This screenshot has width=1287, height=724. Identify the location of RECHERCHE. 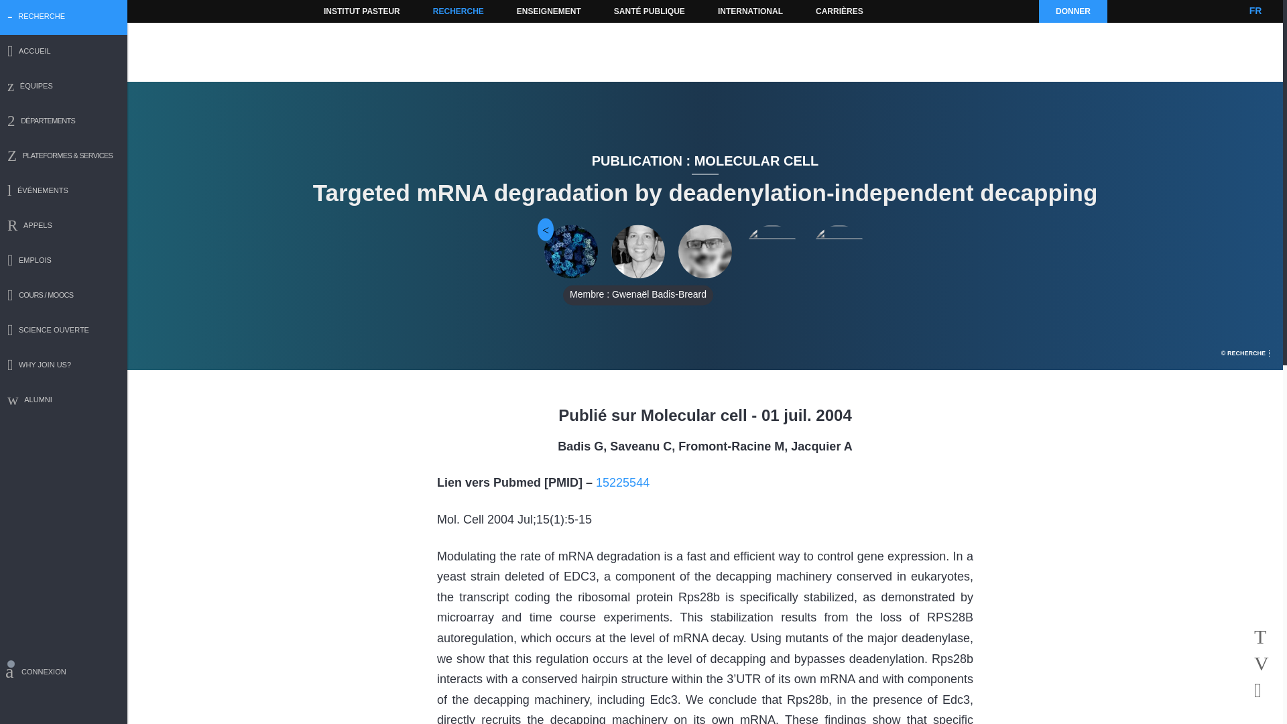
(458, 11).